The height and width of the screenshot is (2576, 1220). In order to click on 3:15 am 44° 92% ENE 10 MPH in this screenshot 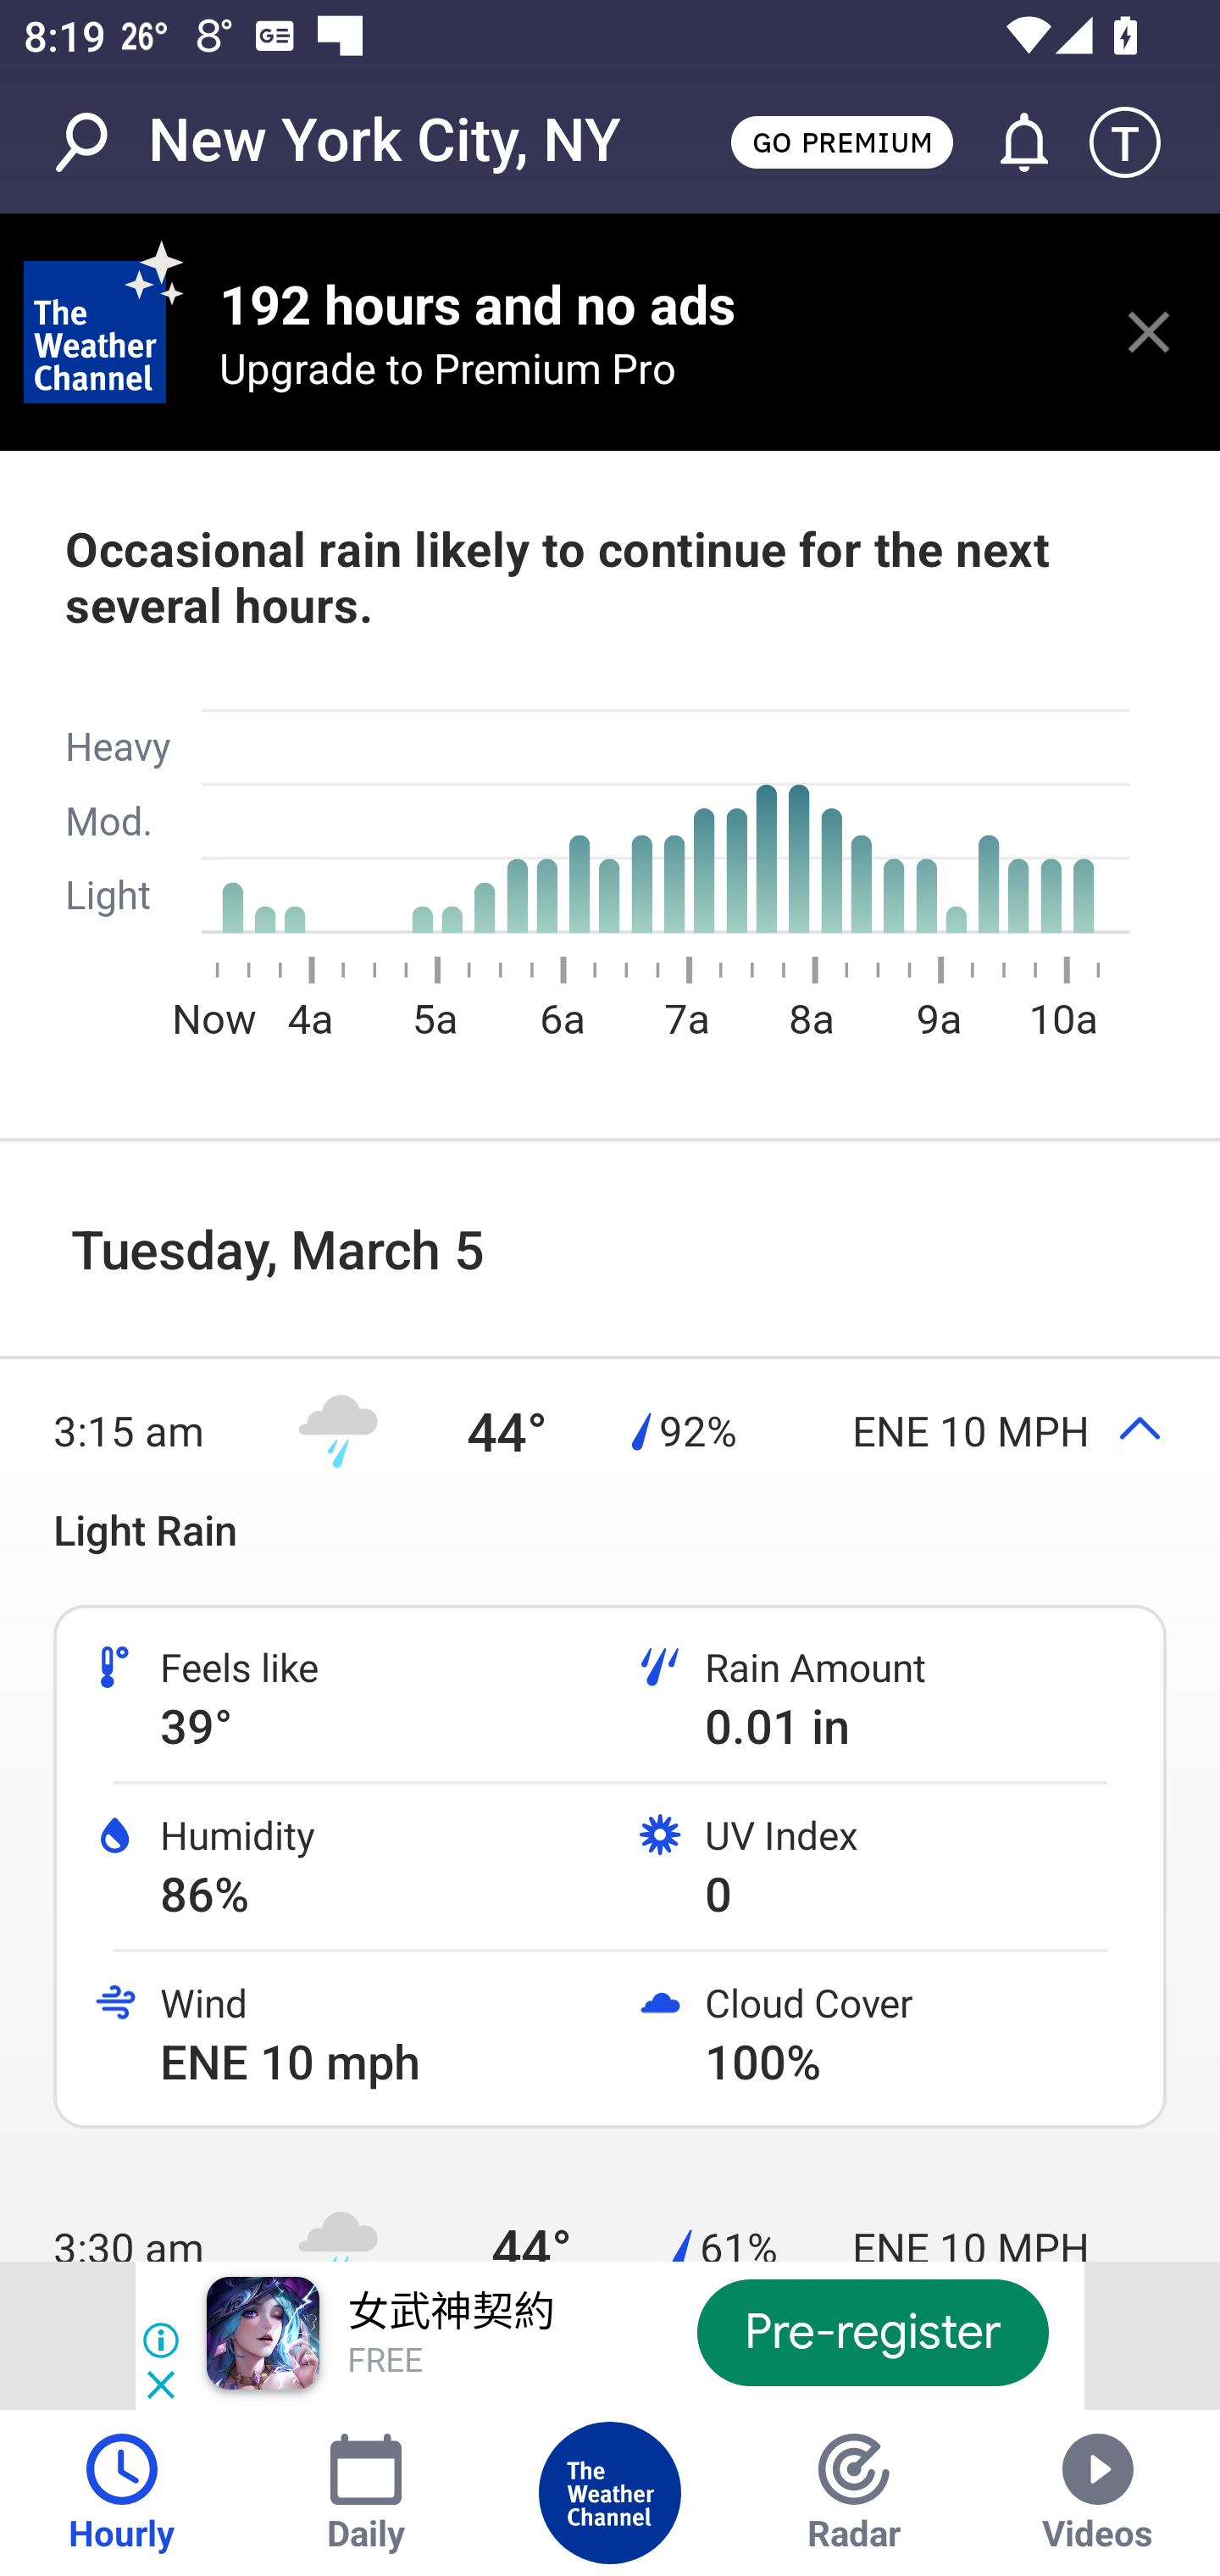, I will do `click(610, 1430)`.